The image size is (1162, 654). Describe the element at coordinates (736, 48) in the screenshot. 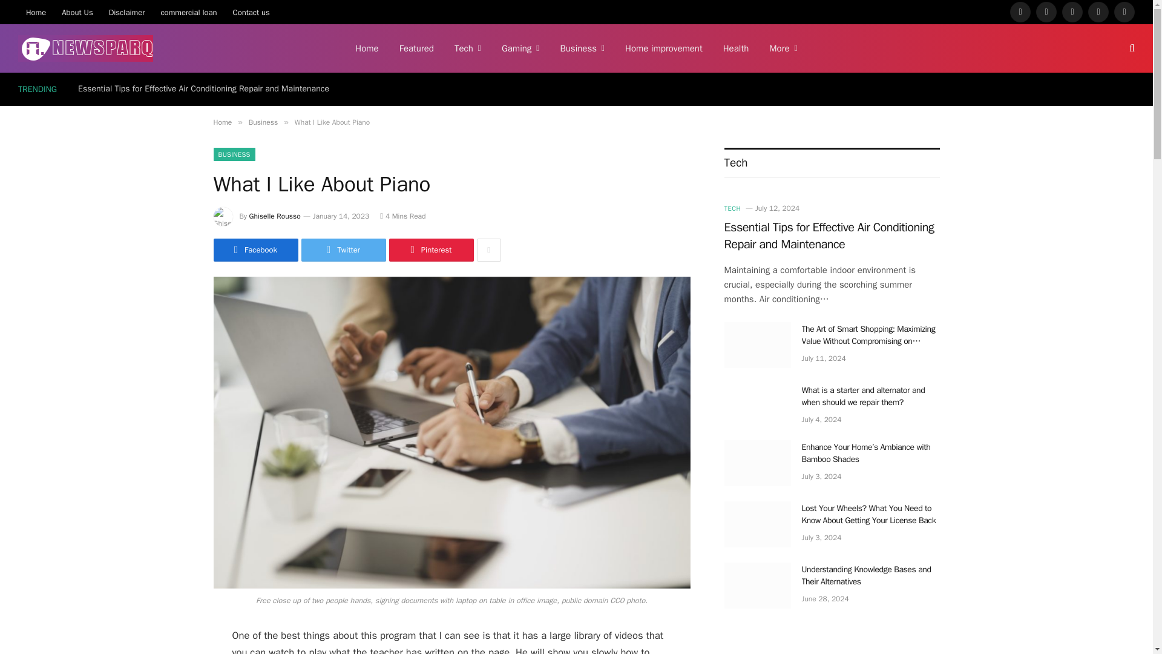

I see `Health` at that location.